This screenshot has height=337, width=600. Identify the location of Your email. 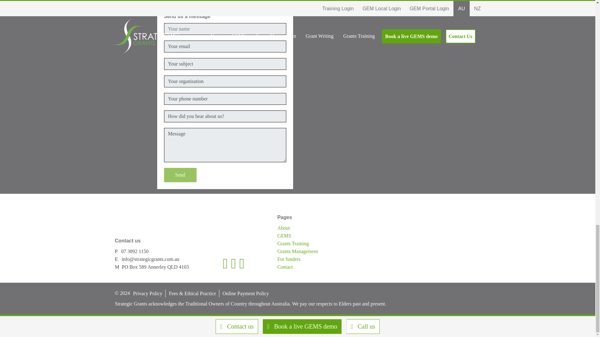
(225, 46).